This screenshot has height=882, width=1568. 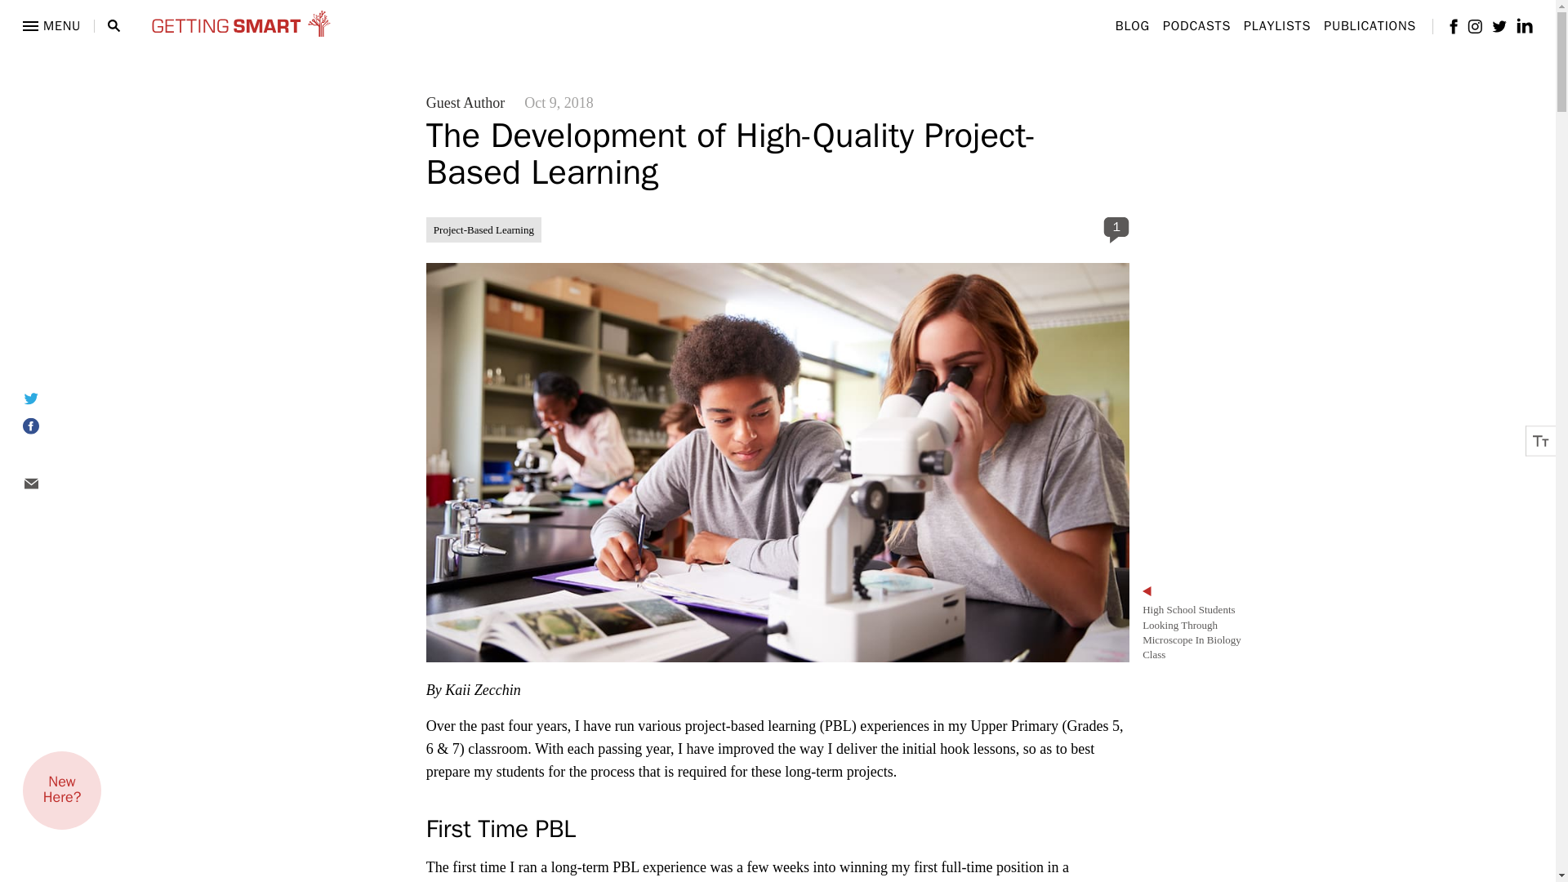 What do you see at coordinates (51, 426) in the screenshot?
I see `Share on Facebook` at bounding box center [51, 426].